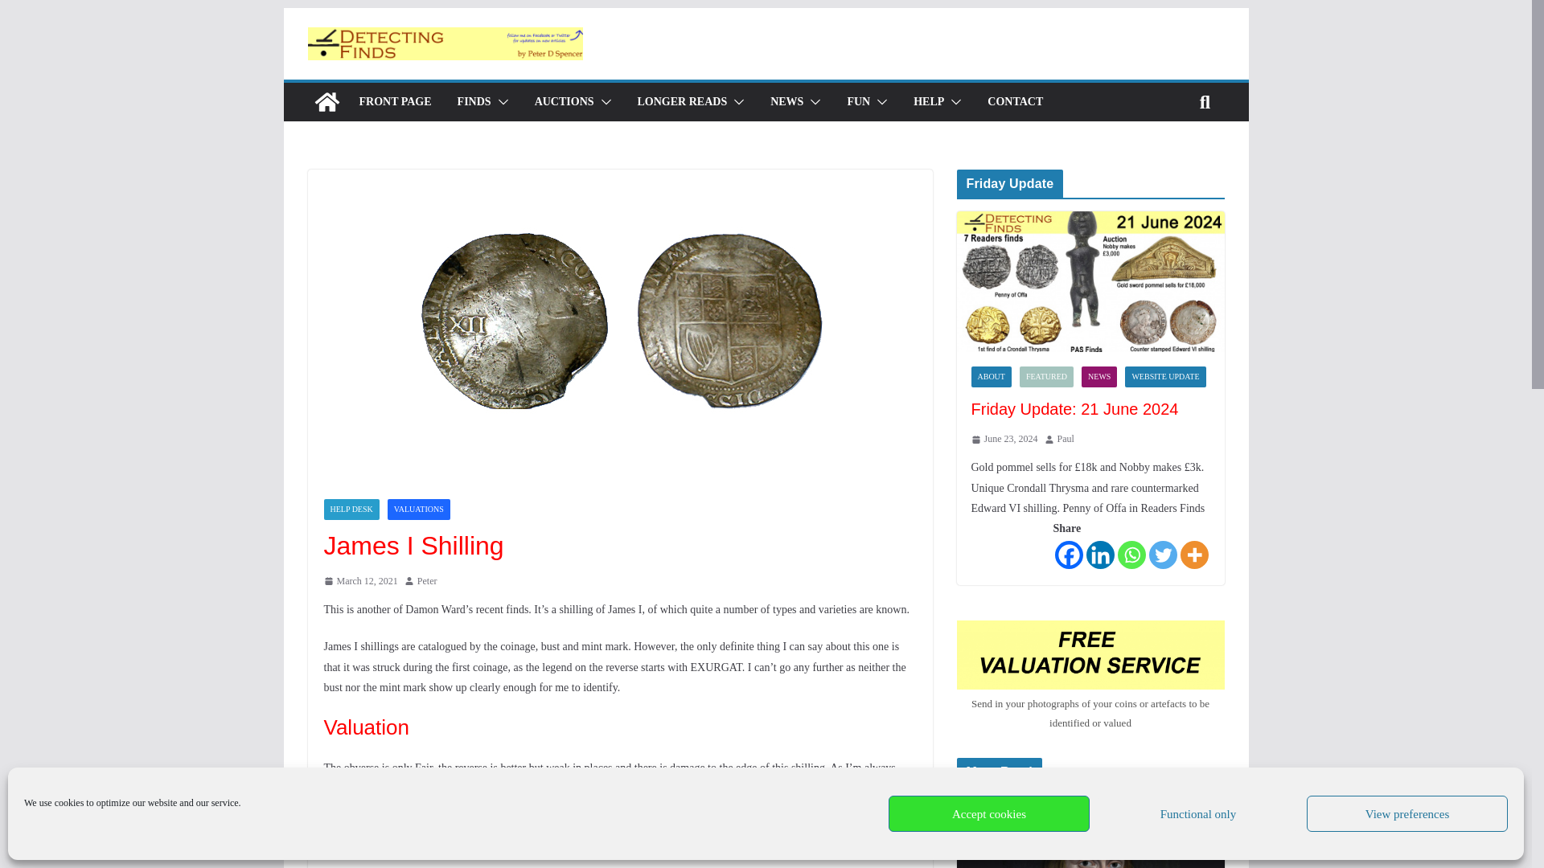  What do you see at coordinates (565, 102) in the screenshot?
I see `AUCTIONS` at bounding box center [565, 102].